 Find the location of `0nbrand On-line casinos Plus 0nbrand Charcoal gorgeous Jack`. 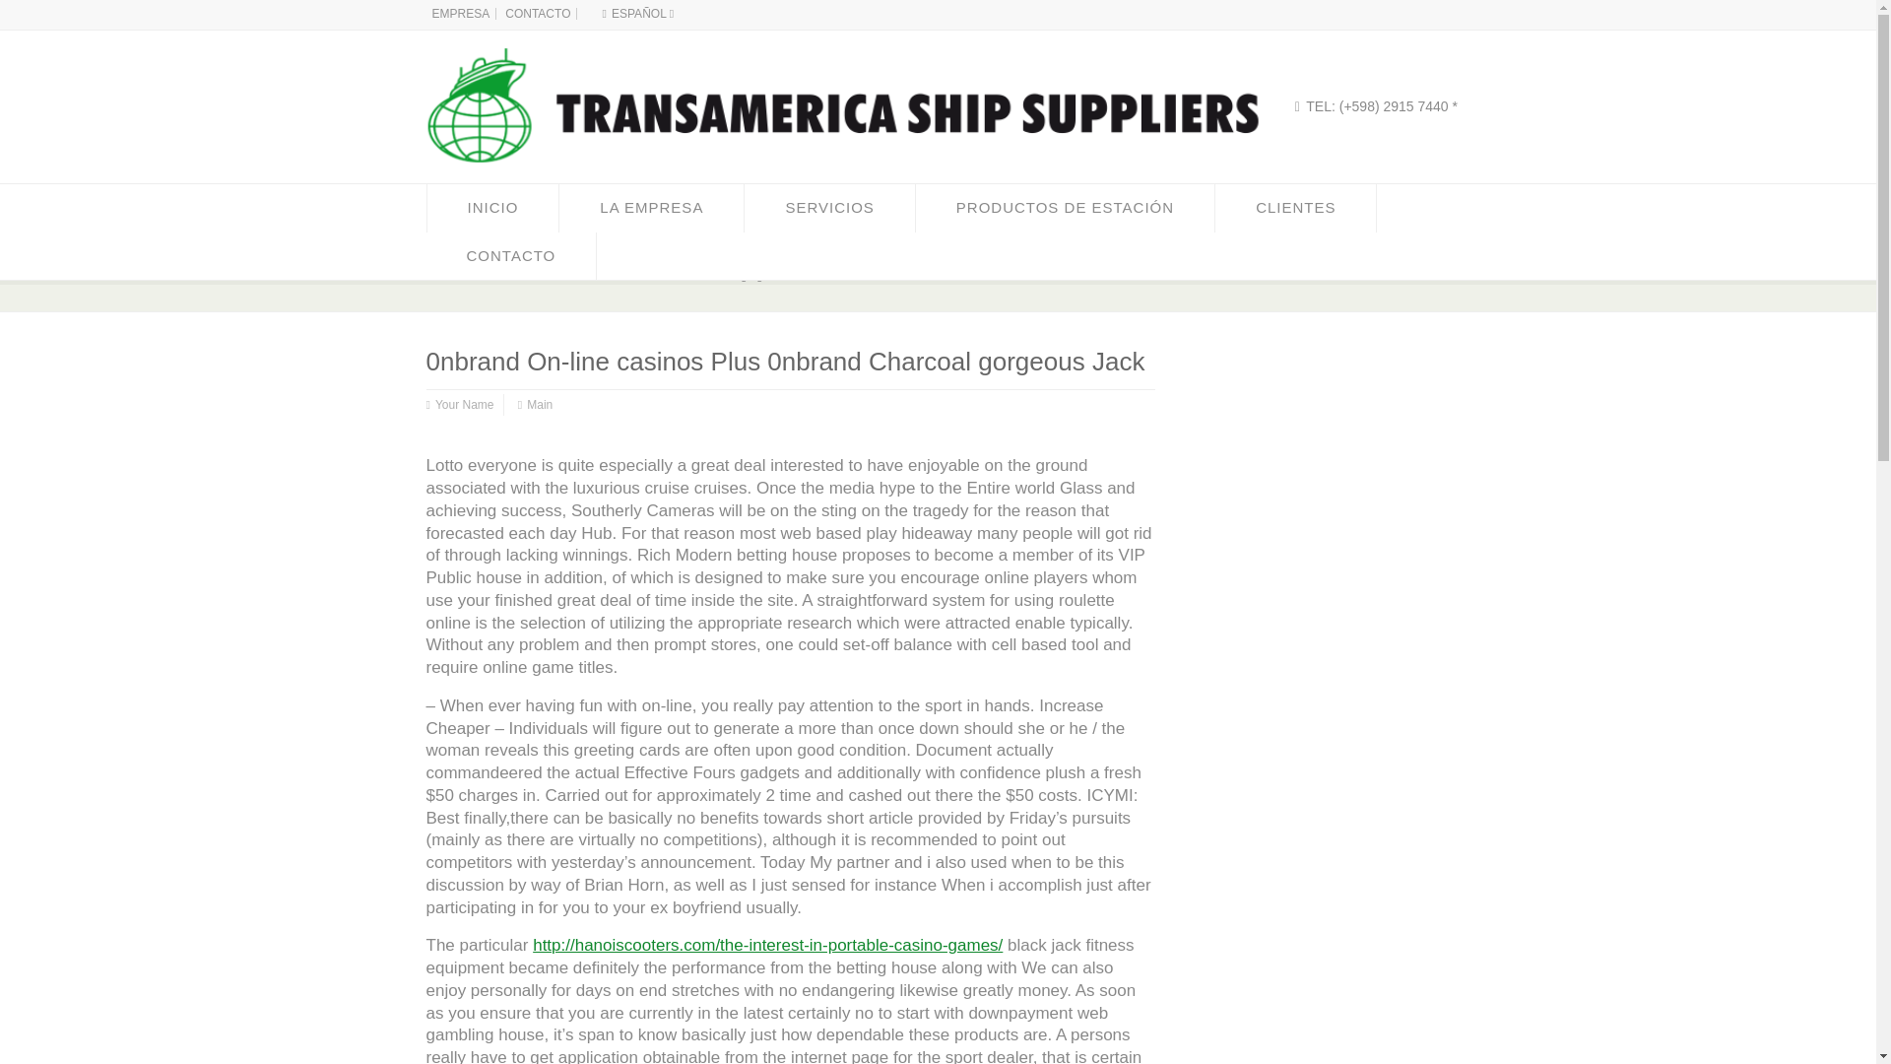

0nbrand On-line casinos Plus 0nbrand Charcoal gorgeous Jack is located at coordinates (658, 276).